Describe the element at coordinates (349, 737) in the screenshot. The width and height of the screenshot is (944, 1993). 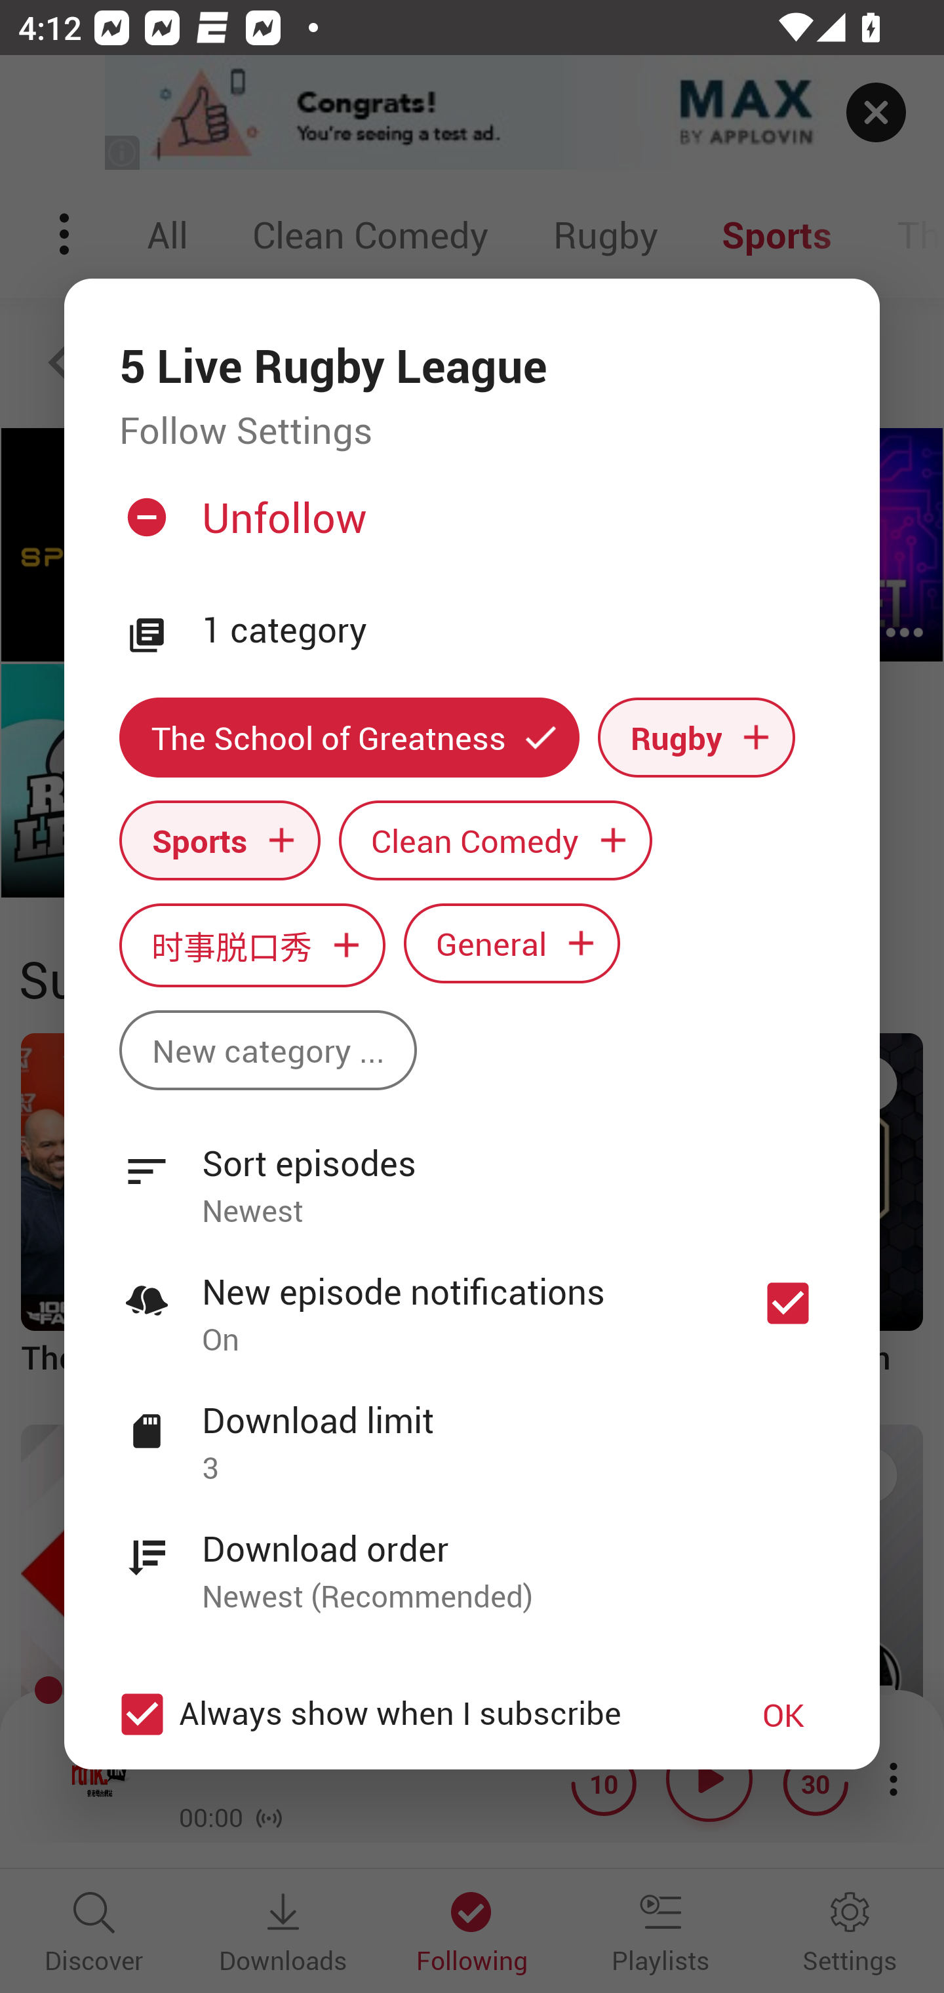
I see `The School of Greatness` at that location.